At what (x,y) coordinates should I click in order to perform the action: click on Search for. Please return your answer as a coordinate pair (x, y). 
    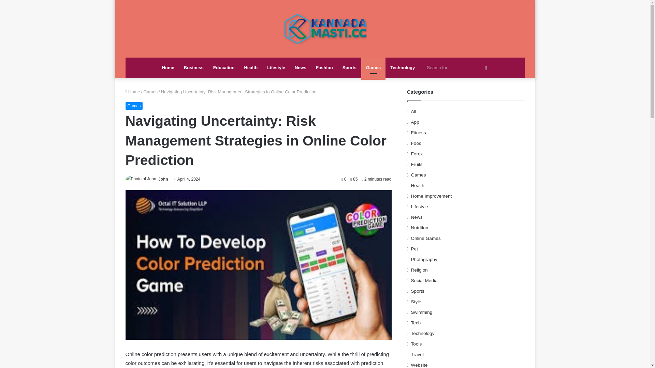
    Looking at the image, I should click on (458, 67).